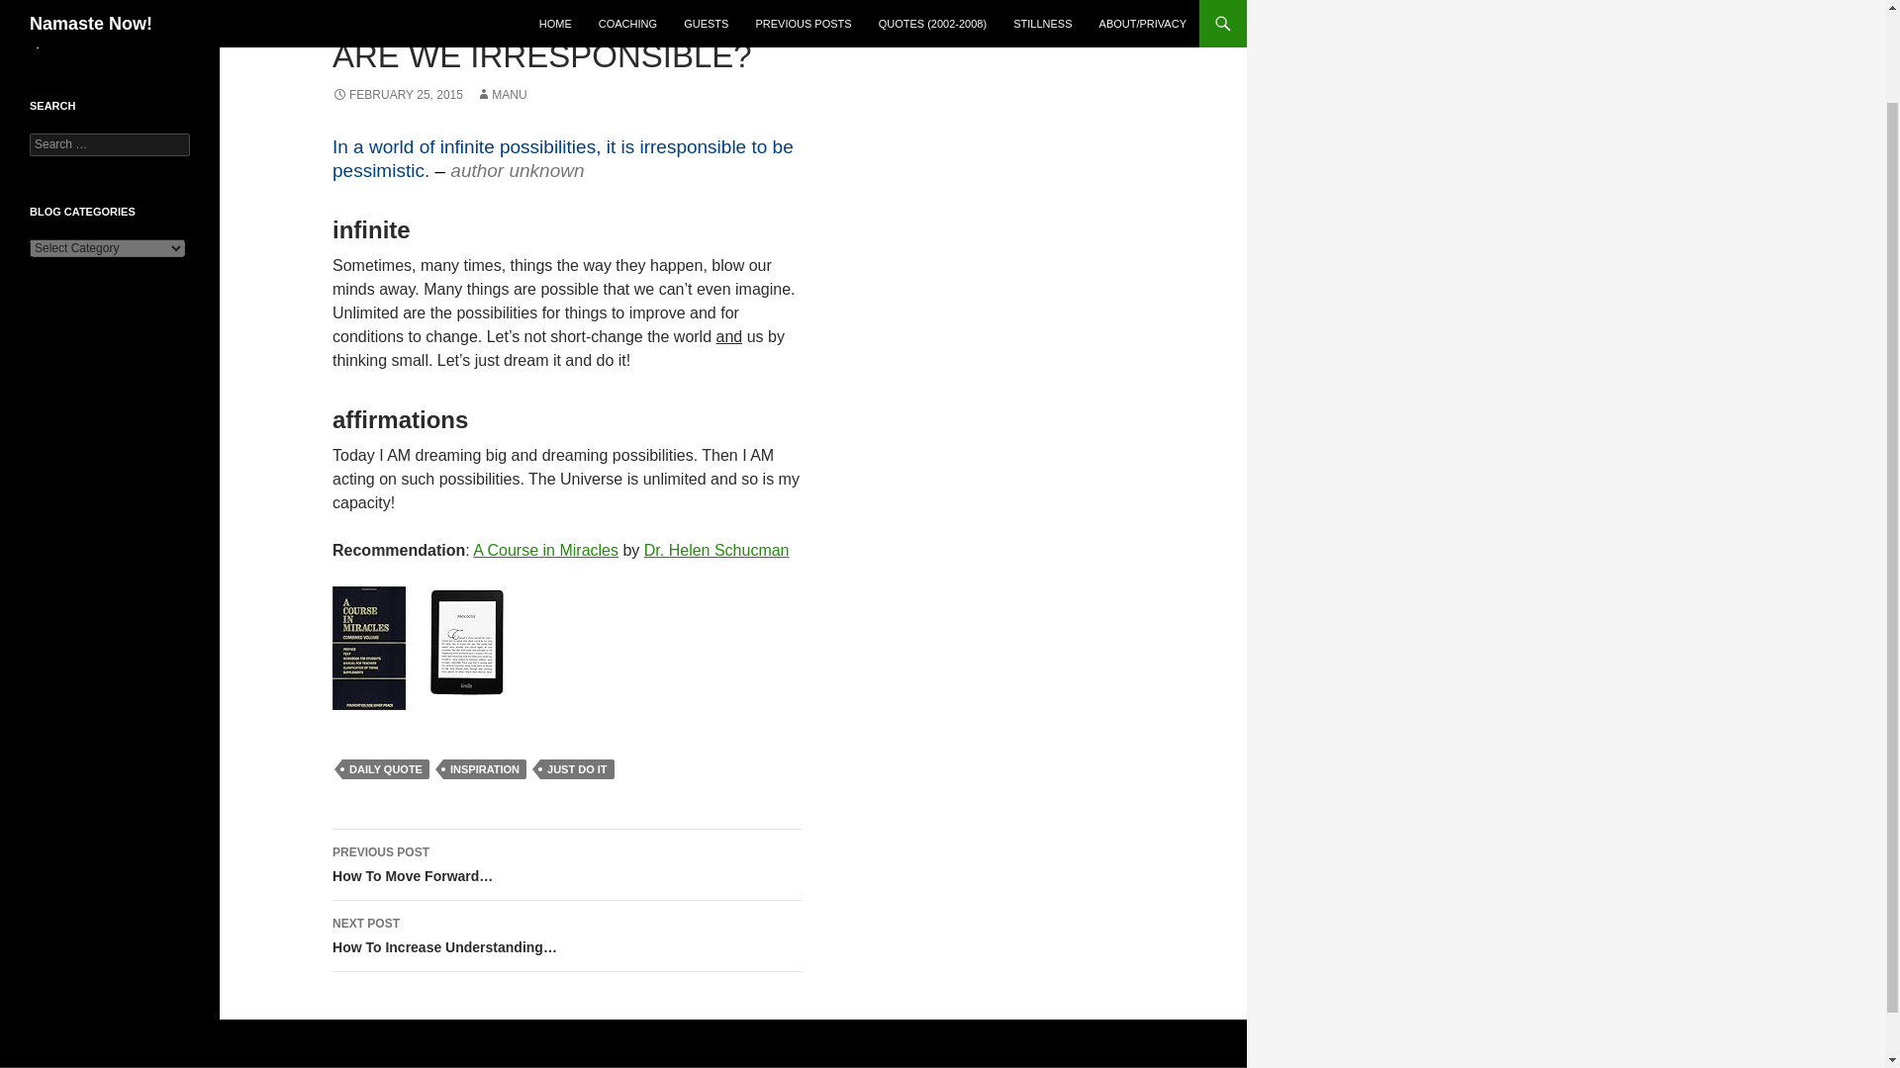  What do you see at coordinates (716, 550) in the screenshot?
I see `Dr. Helen Schucman` at bounding box center [716, 550].